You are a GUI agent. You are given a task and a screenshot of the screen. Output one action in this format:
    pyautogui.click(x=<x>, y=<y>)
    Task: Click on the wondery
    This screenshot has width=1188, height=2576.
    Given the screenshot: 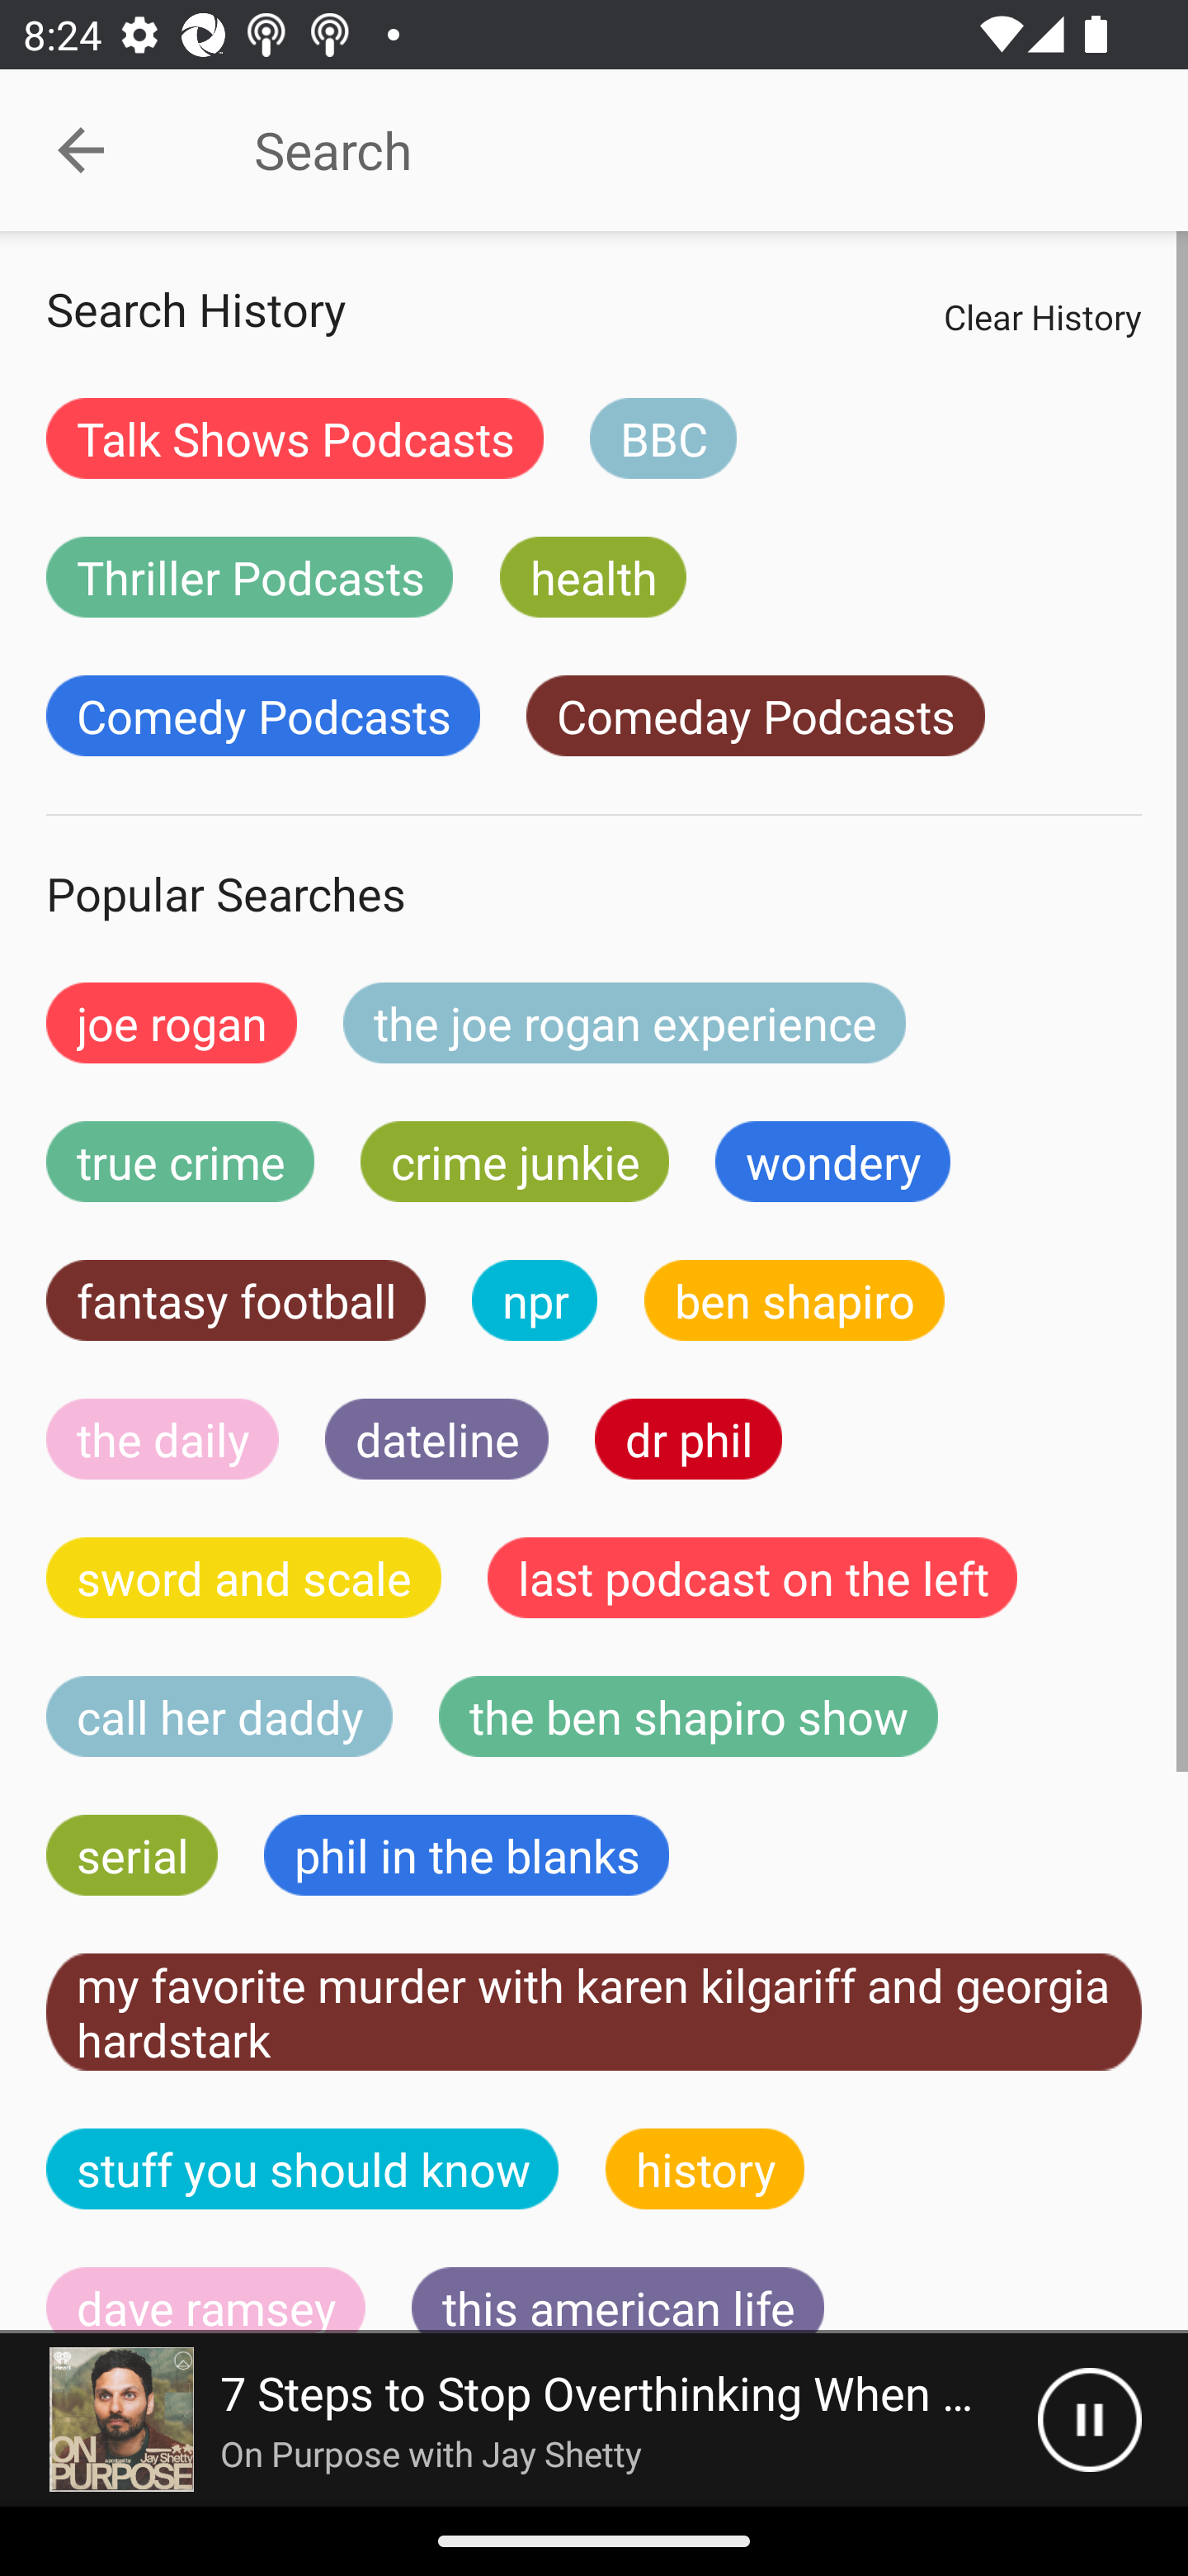 What is the action you would take?
    pyautogui.click(x=833, y=1162)
    